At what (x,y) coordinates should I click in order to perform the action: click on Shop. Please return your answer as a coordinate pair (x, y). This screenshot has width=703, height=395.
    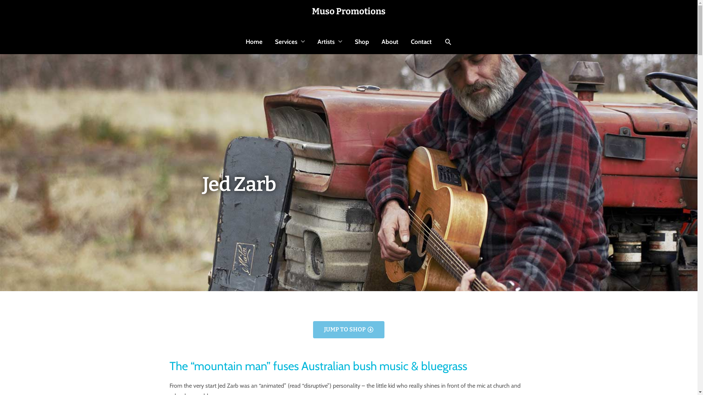
    Looking at the image, I should click on (362, 42).